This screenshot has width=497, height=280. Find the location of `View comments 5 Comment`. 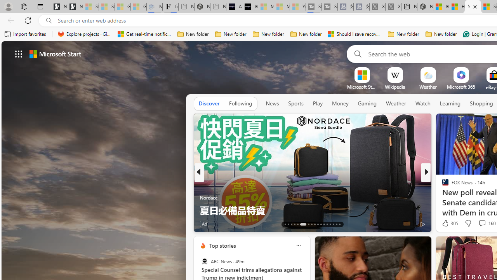

View comments 5 Comment is located at coordinates (477, 224).